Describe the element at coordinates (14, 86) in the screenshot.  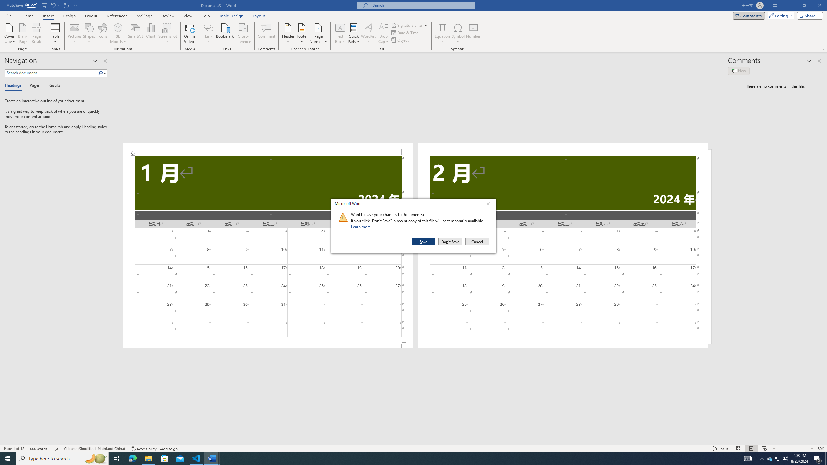
I see `Headings` at that location.